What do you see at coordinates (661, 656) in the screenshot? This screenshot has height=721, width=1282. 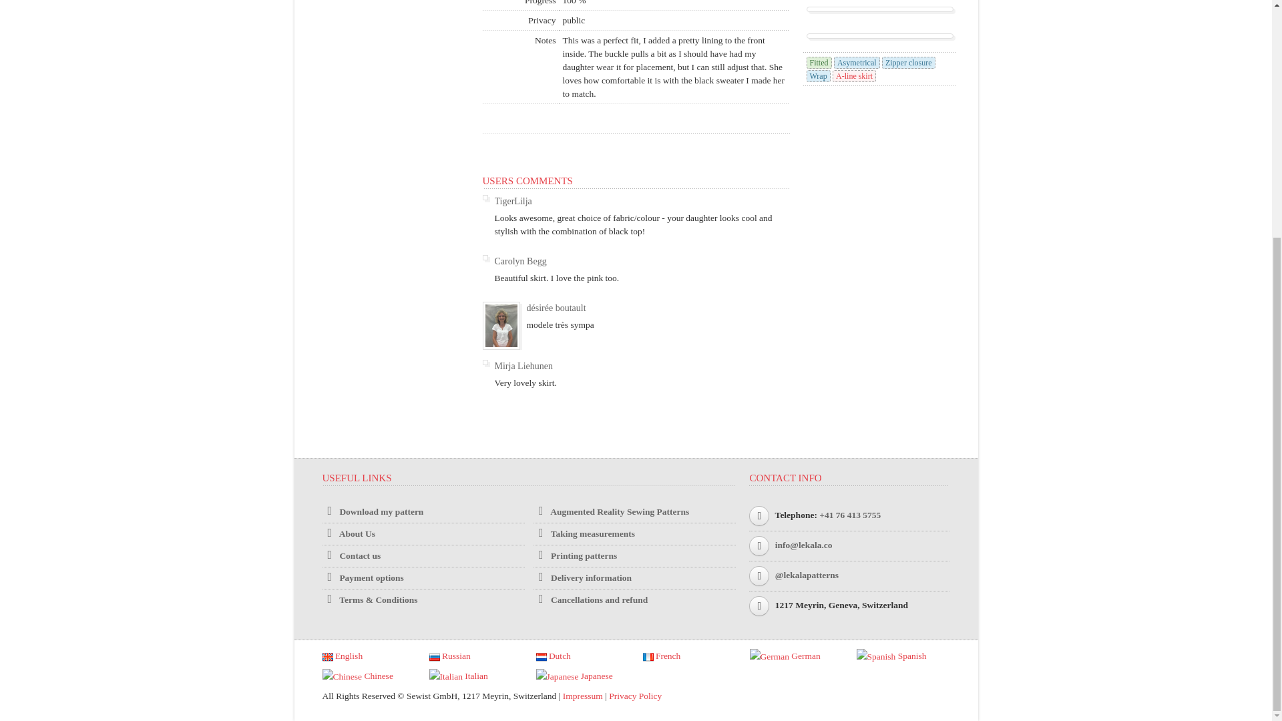 I see `French` at bounding box center [661, 656].